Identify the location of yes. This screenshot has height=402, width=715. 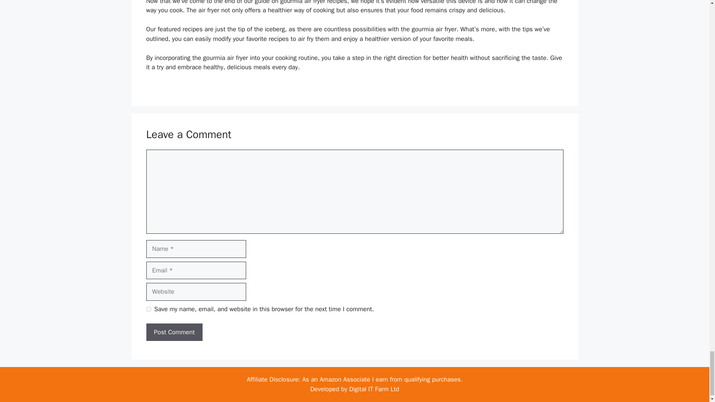
(148, 309).